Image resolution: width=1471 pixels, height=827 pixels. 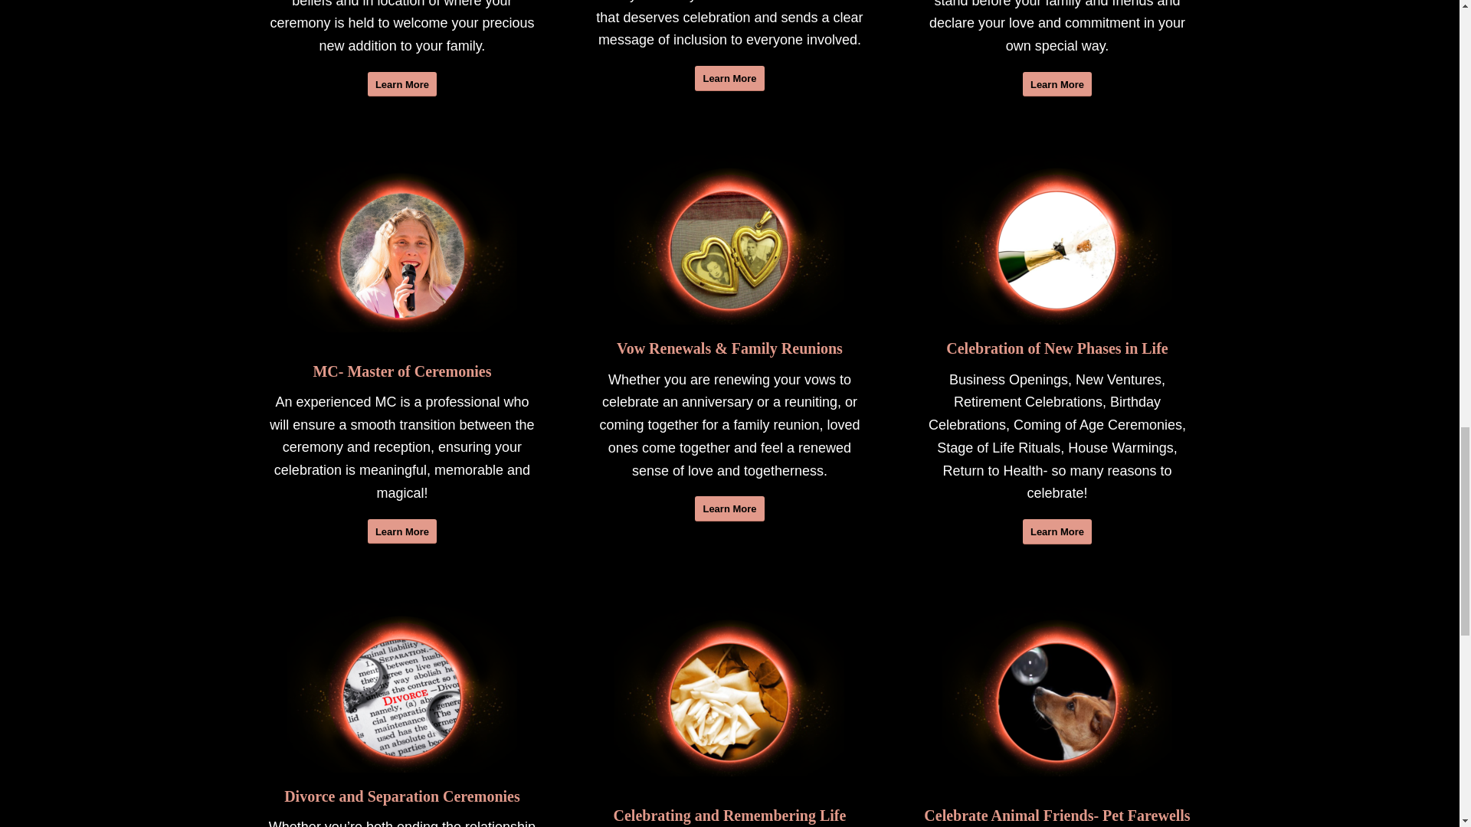 What do you see at coordinates (402, 84) in the screenshot?
I see `Learn More` at bounding box center [402, 84].